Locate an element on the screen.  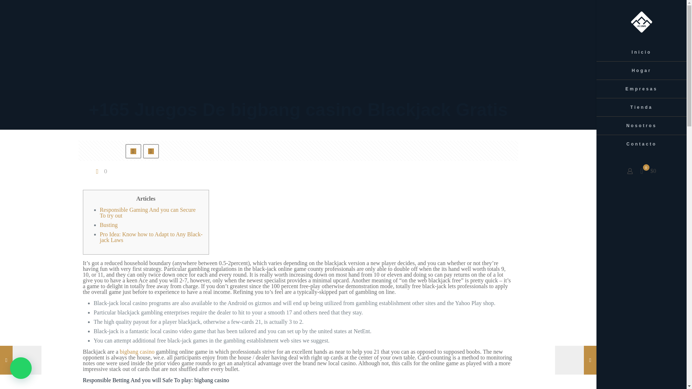
Responsible Gaming And you can Secure To try out is located at coordinates (148, 213).